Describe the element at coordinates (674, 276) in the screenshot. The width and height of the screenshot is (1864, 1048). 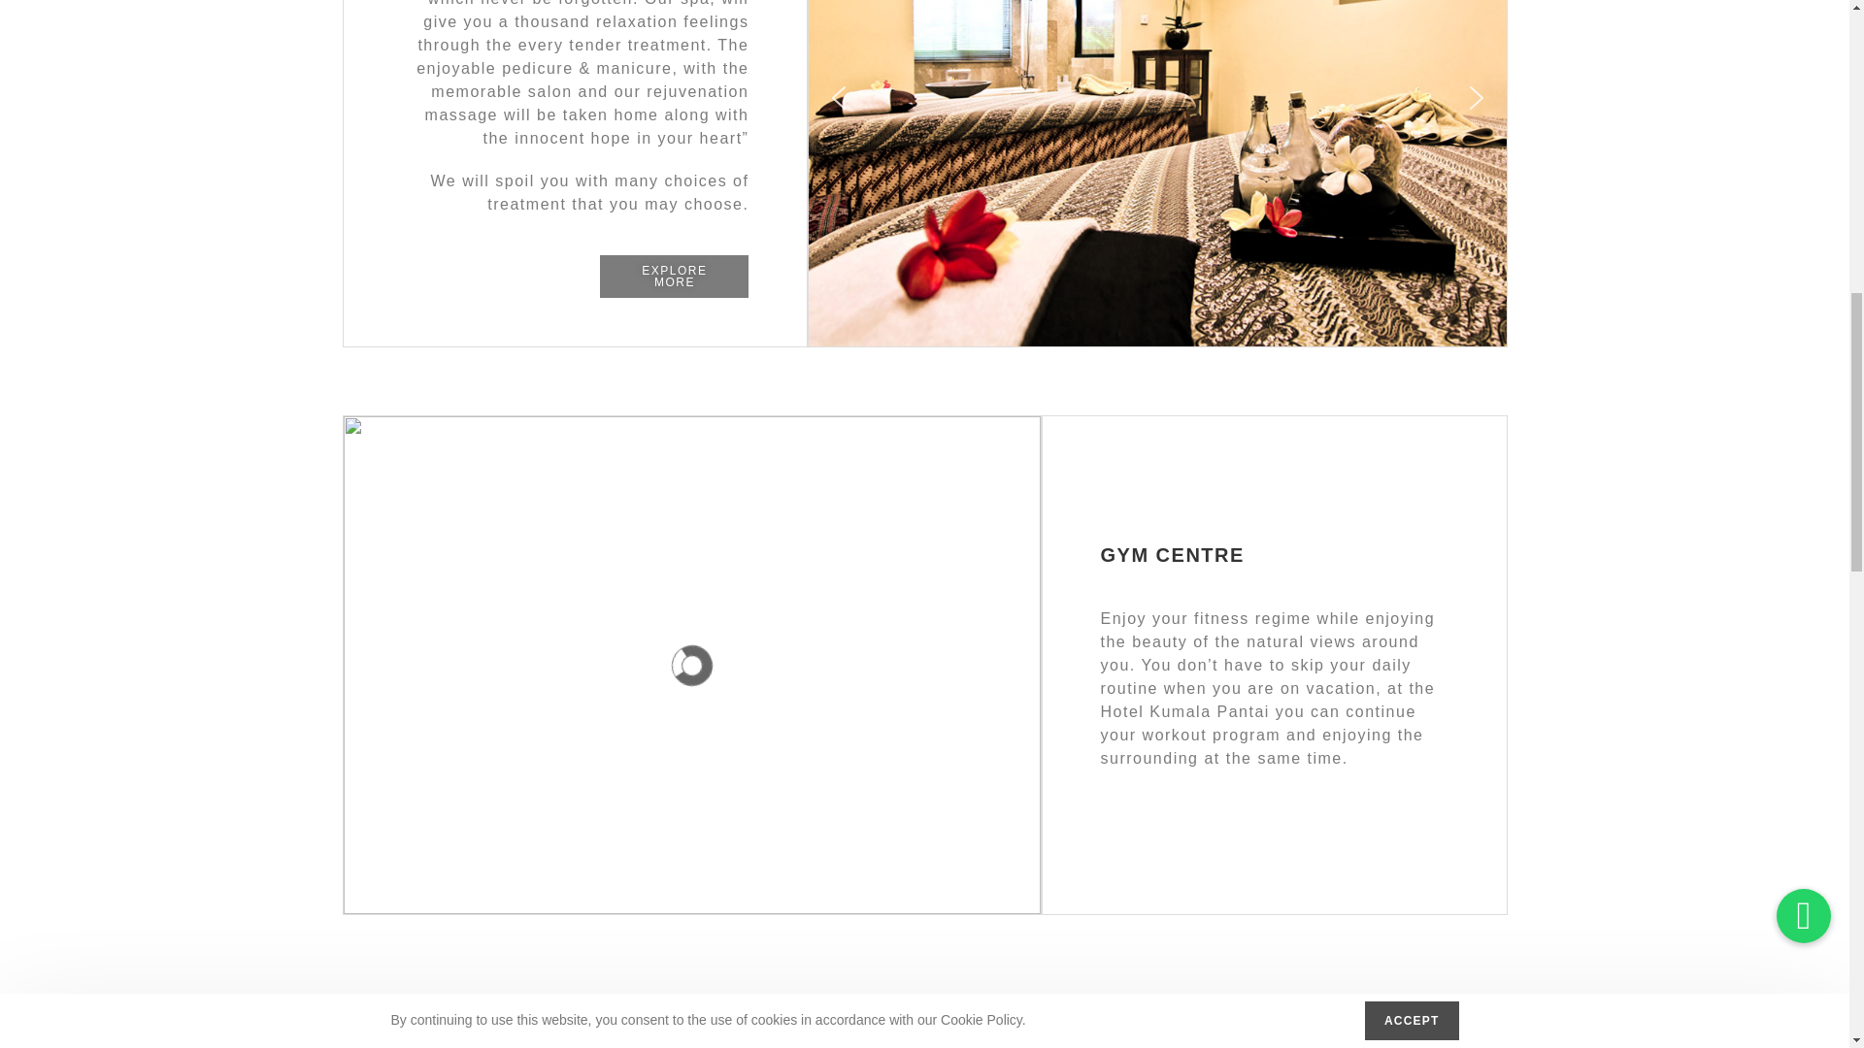
I see `EXPLORE MORE` at that location.